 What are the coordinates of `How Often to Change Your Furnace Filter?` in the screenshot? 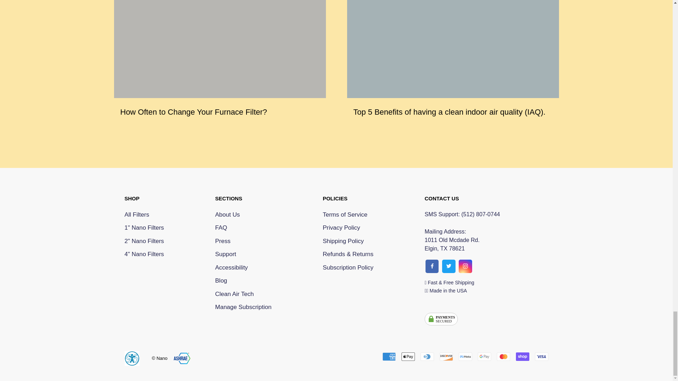 It's located at (194, 112).